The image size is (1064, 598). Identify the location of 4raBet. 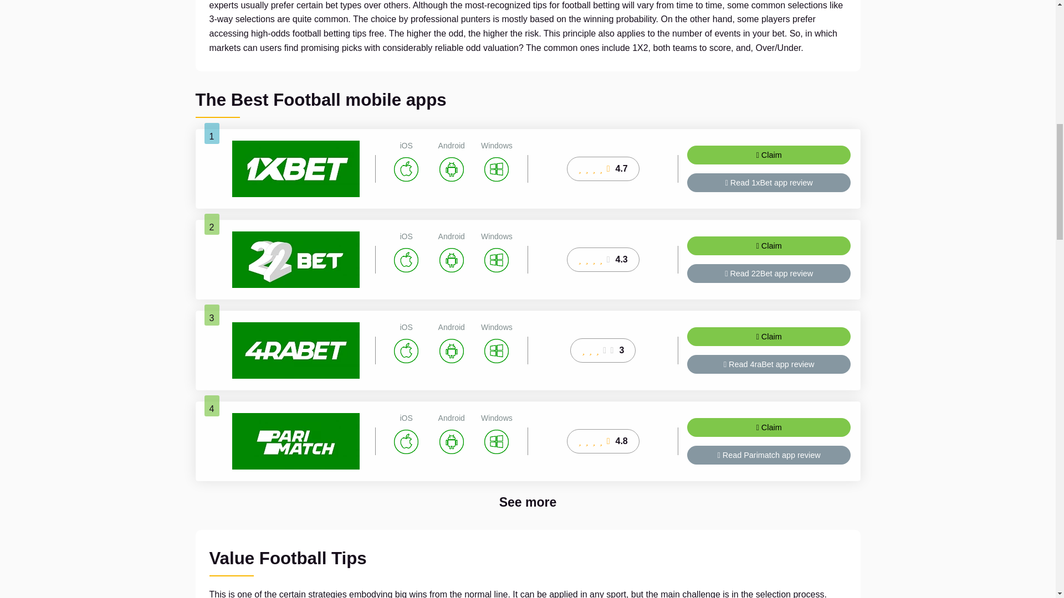
(295, 350).